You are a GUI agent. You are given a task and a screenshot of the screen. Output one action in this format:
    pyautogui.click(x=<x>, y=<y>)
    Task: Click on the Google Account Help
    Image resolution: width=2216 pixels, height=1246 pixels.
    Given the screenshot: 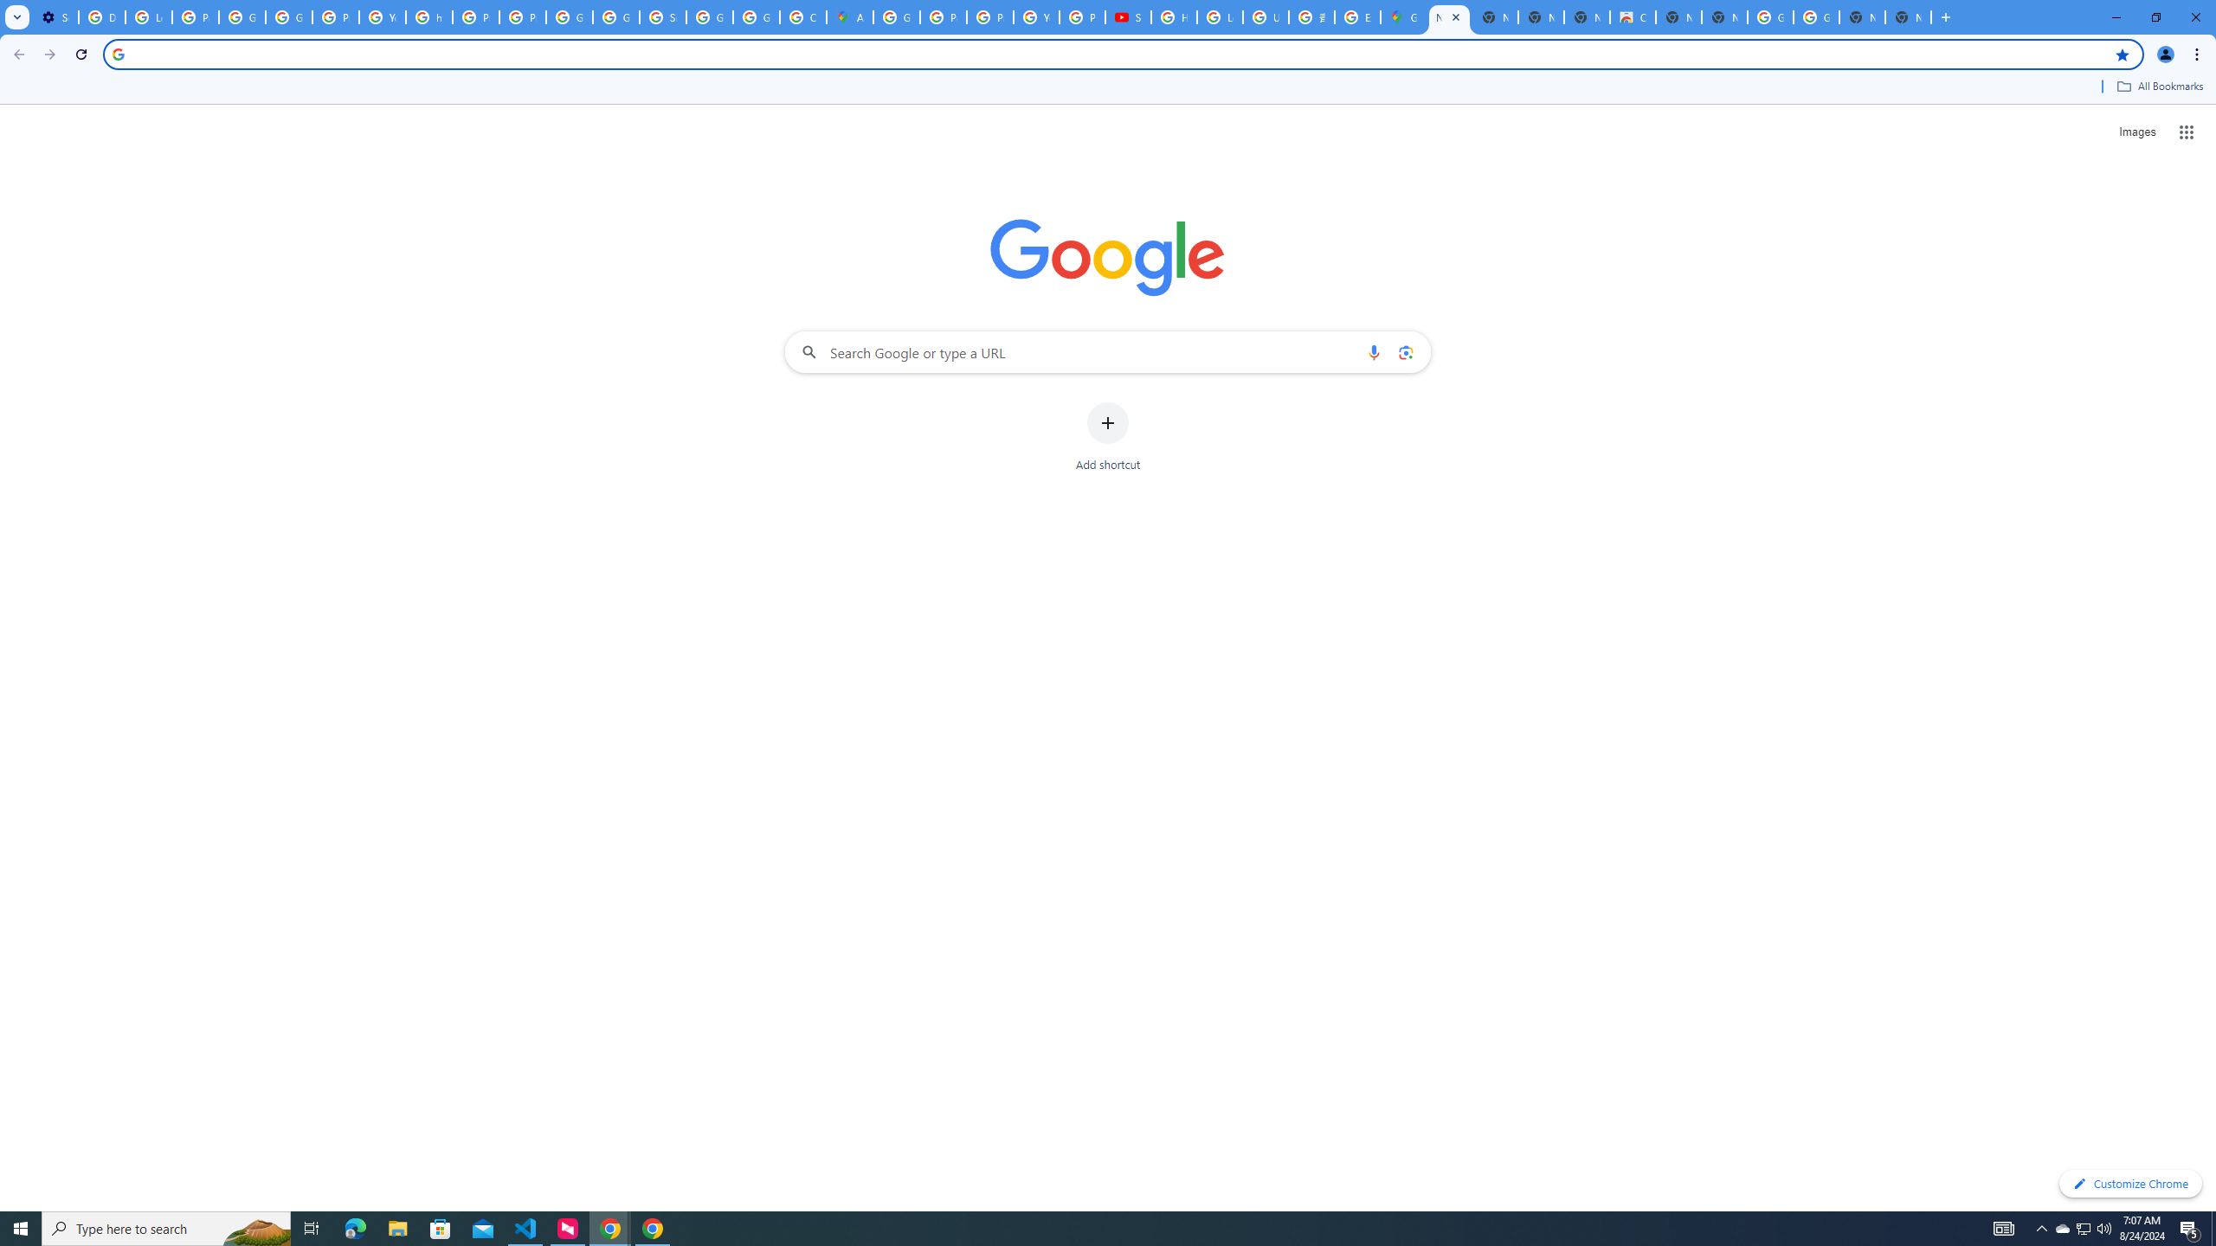 What is the action you would take?
    pyautogui.click(x=289, y=17)
    